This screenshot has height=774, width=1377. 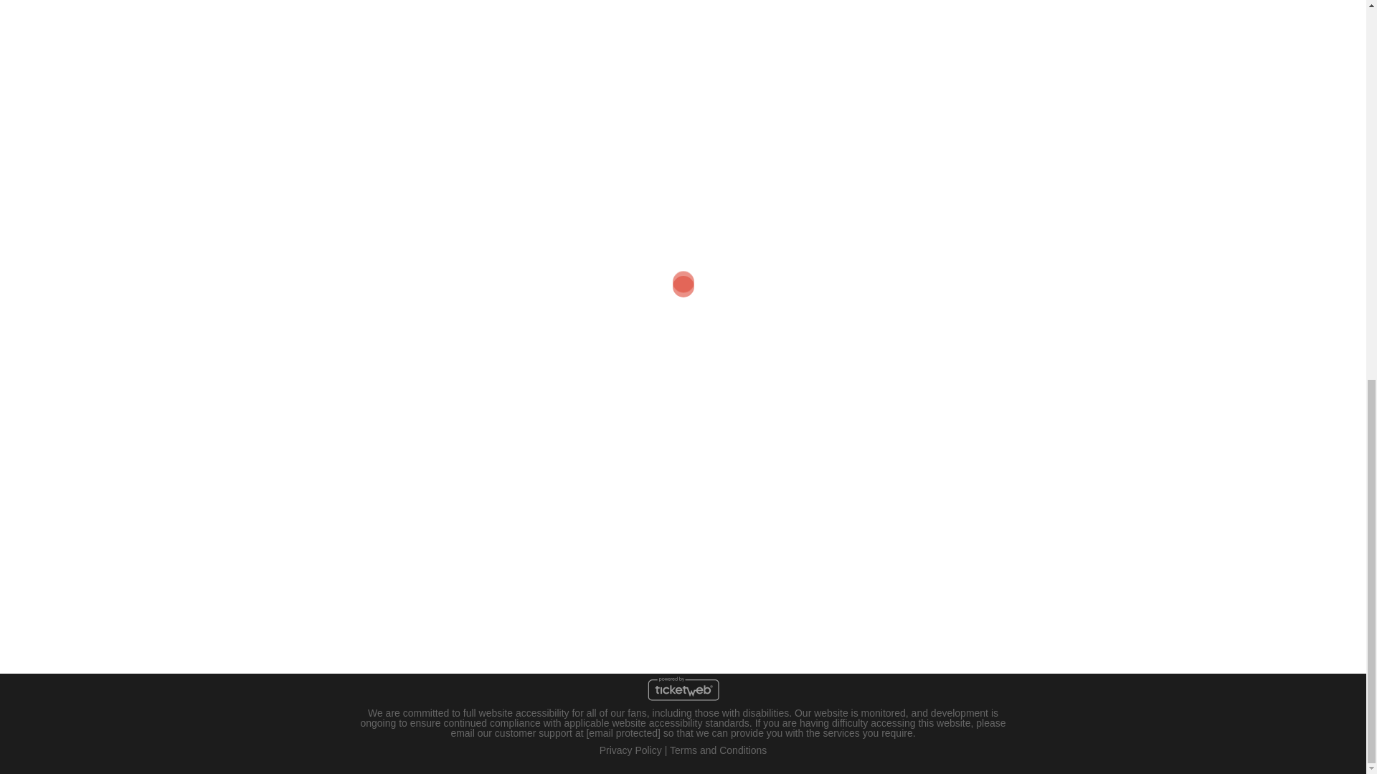 What do you see at coordinates (718, 750) in the screenshot?
I see `Terms and Conditions` at bounding box center [718, 750].